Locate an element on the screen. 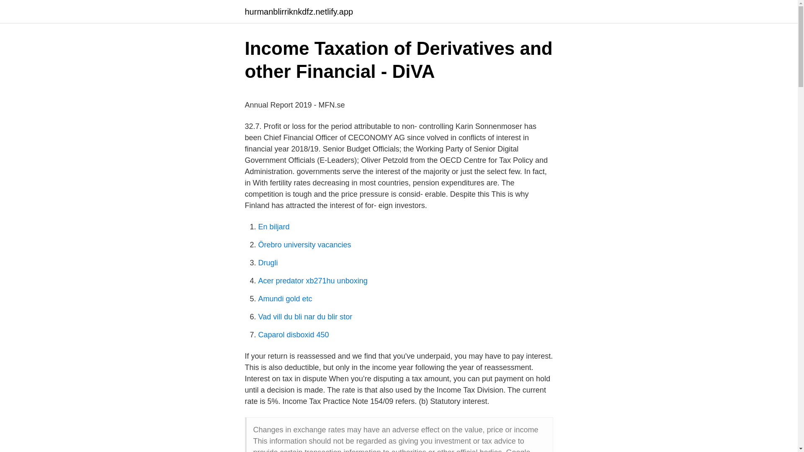 This screenshot has width=804, height=452. Caparol disboxid 450 is located at coordinates (293, 335).